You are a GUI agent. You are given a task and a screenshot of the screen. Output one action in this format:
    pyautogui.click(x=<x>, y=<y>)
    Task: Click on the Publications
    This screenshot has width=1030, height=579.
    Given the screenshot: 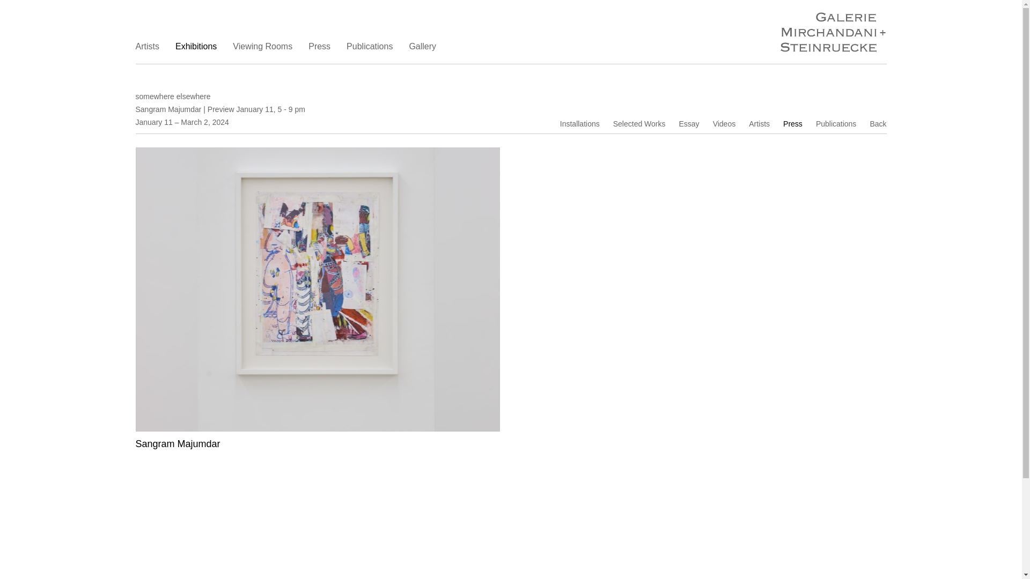 What is the action you would take?
    pyautogui.click(x=369, y=46)
    